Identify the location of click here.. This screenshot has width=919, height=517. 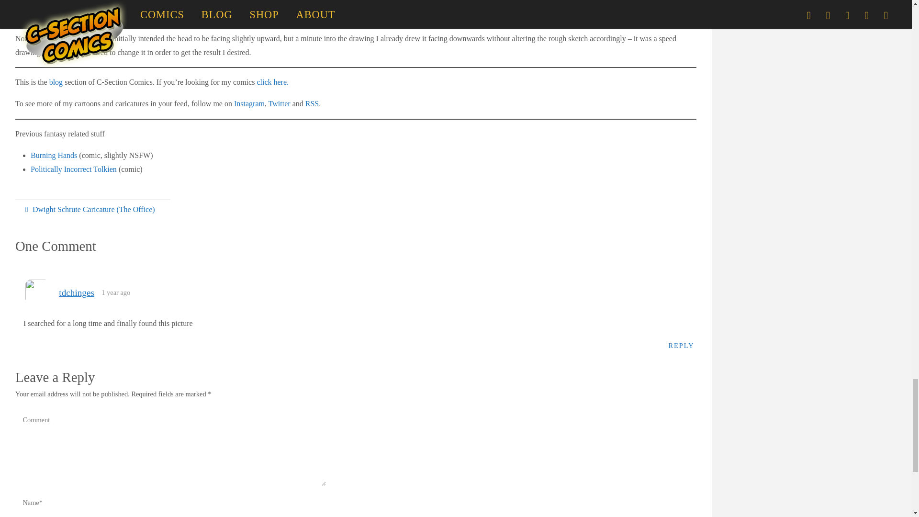
(272, 82).